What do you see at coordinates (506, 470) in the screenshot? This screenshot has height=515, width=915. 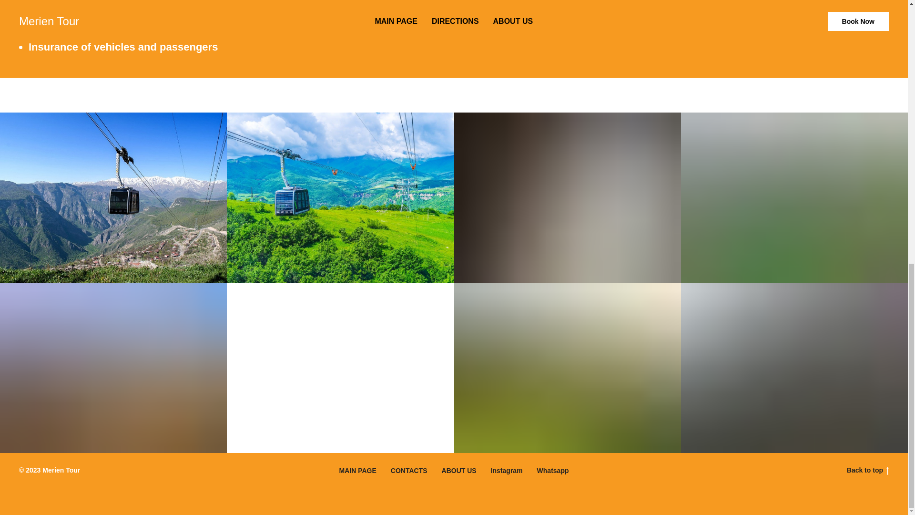 I see `Instagram` at bounding box center [506, 470].